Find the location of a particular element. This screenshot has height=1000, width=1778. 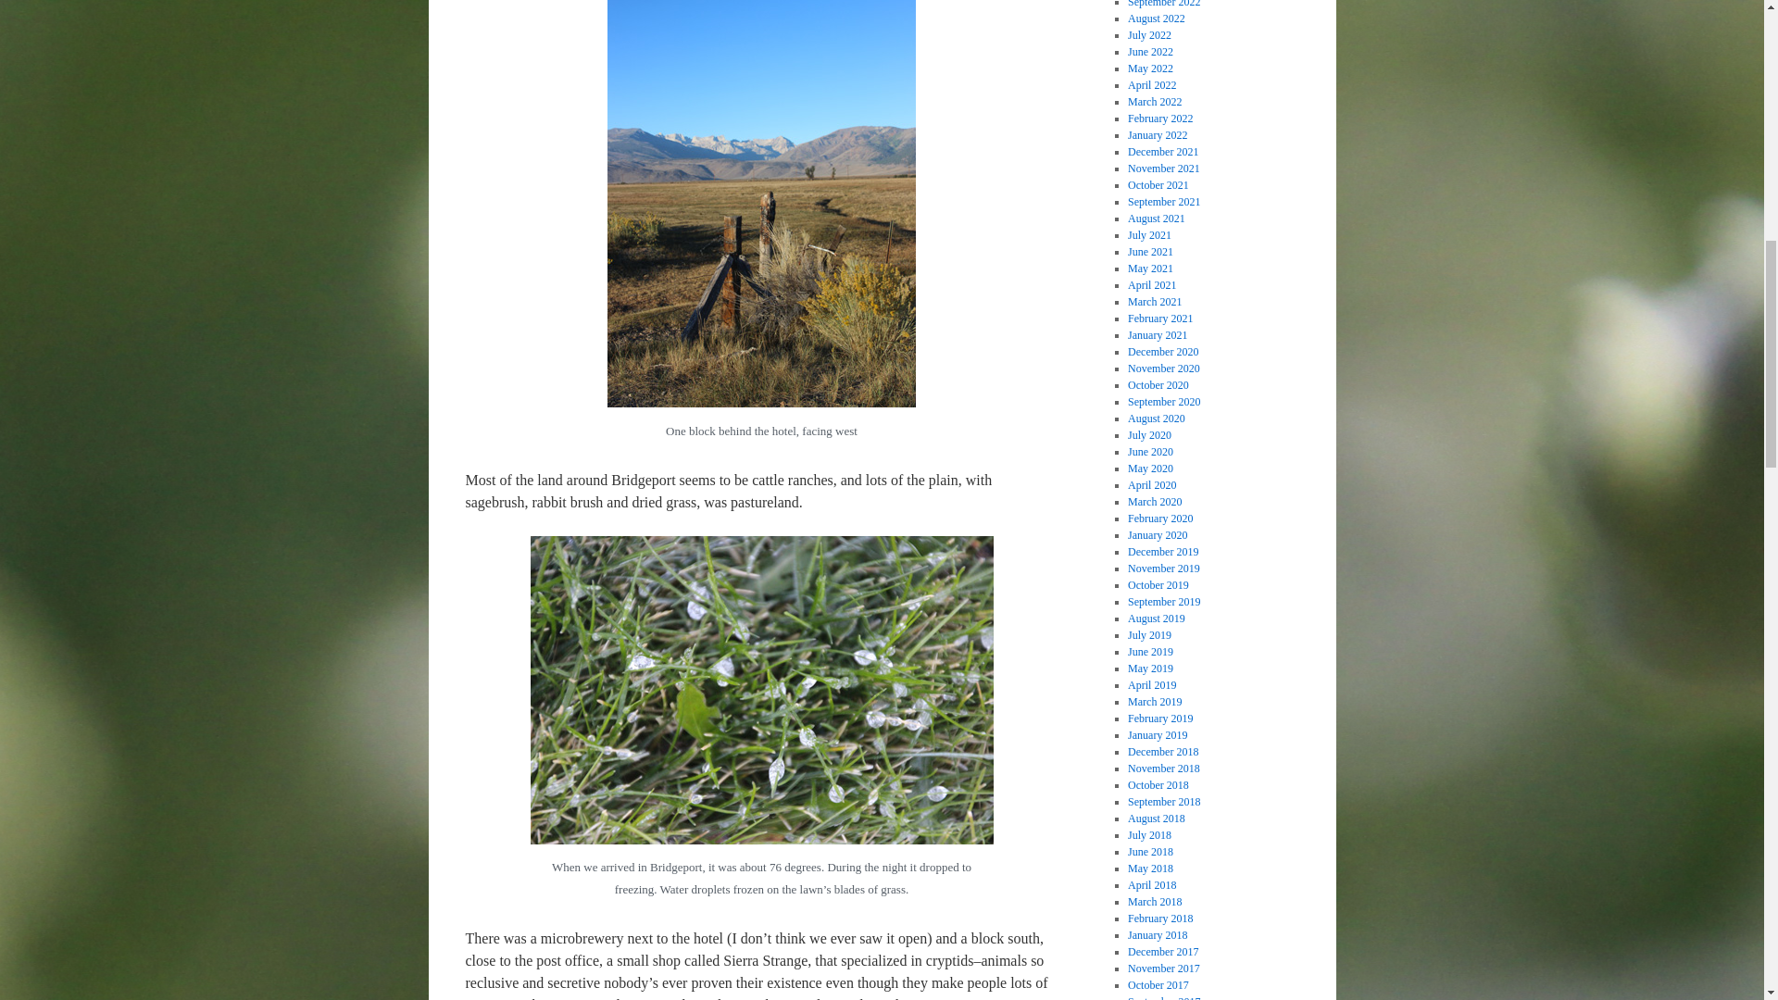

November 2021 is located at coordinates (1163, 169).